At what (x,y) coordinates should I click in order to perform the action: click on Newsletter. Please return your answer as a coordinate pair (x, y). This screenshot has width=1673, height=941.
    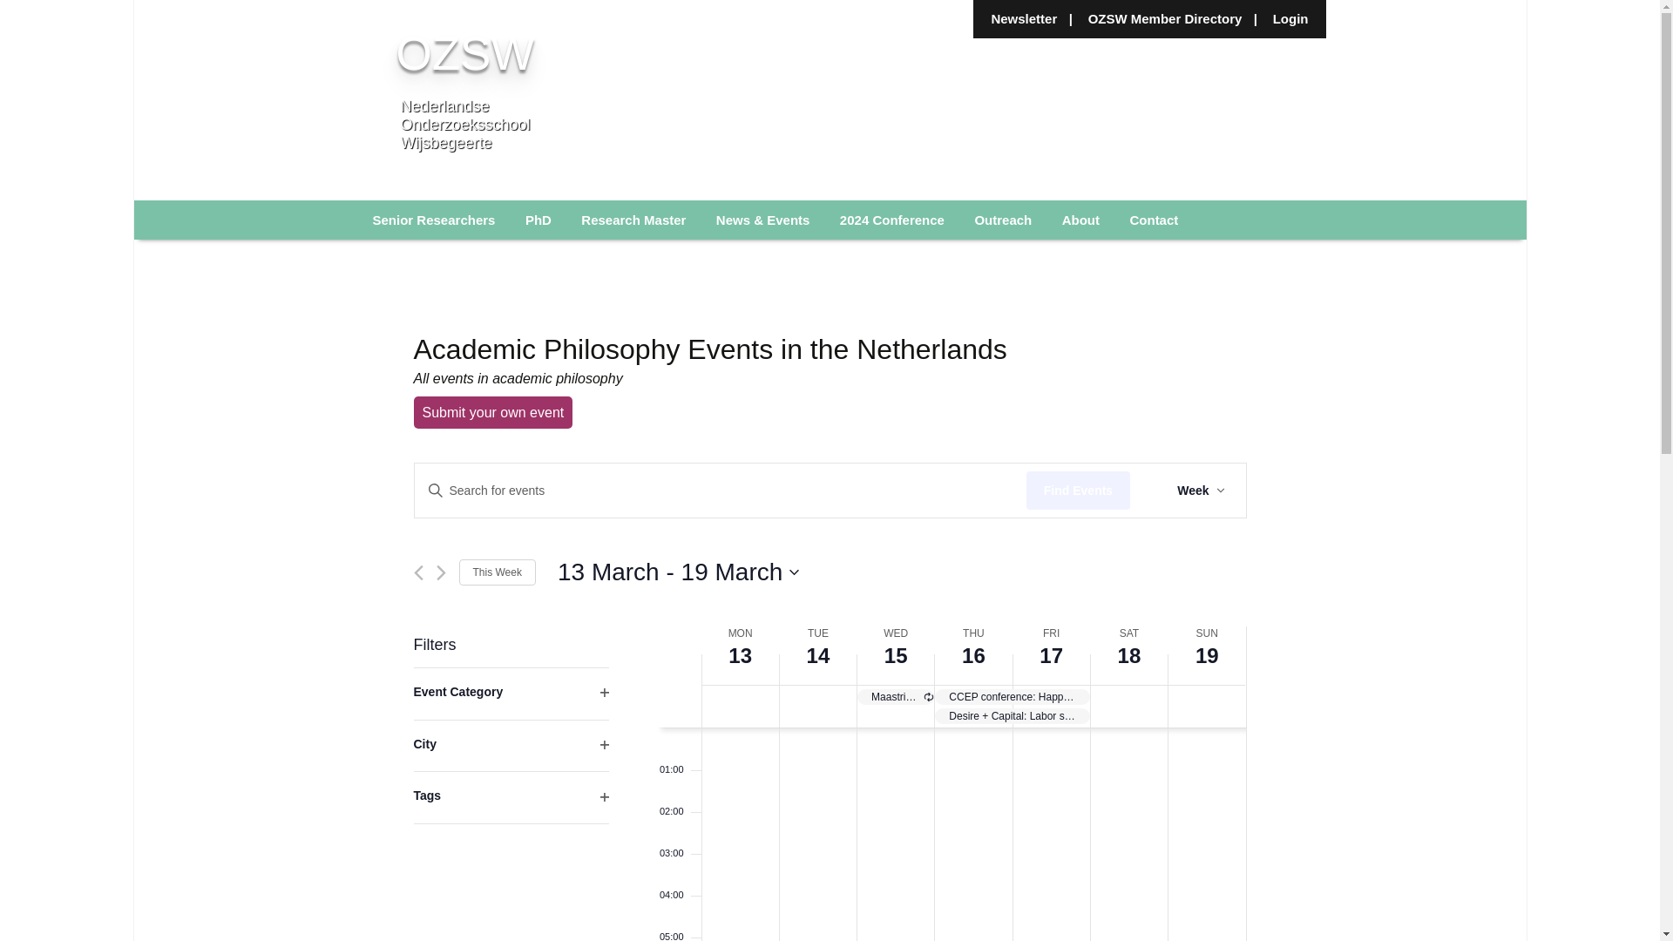
    Looking at the image, I should click on (1023, 23).